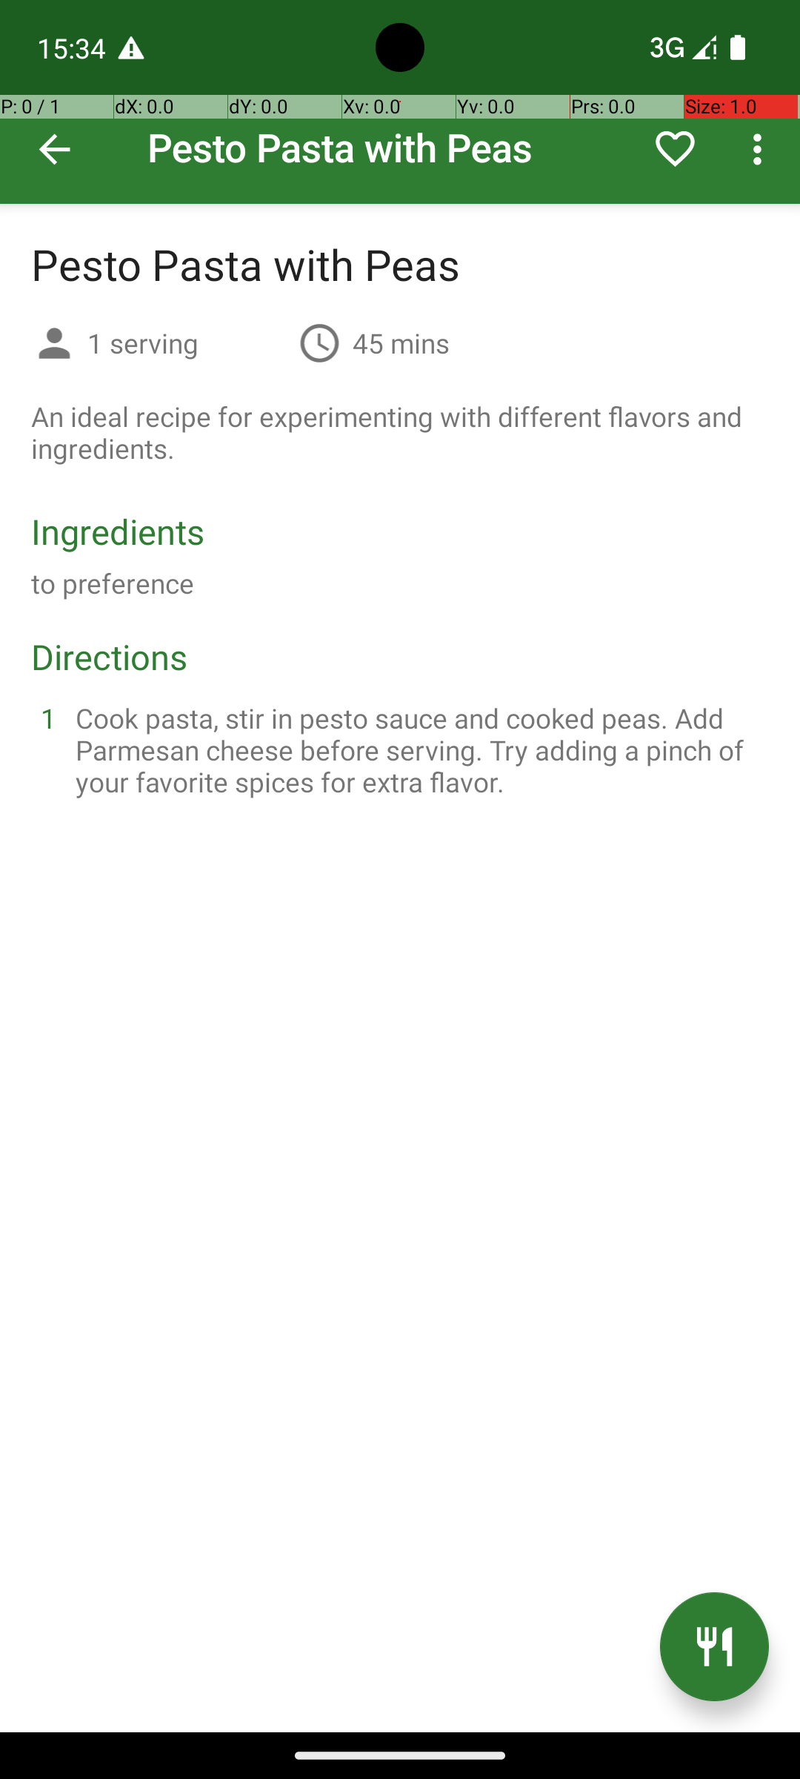 This screenshot has width=800, height=1779. Describe the element at coordinates (418, 750) in the screenshot. I see `Cook pasta, stir in pesto sauce and cooked peas. Add Parmesan cheese before serving. Try adding a pinch of your favorite spices for extra flavor.` at that location.